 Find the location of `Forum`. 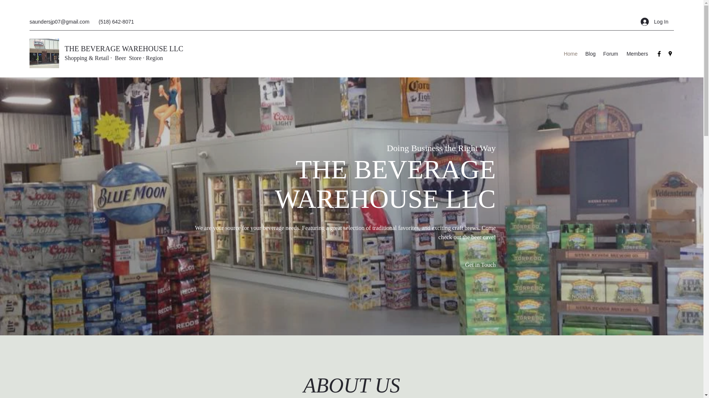

Forum is located at coordinates (610, 53).